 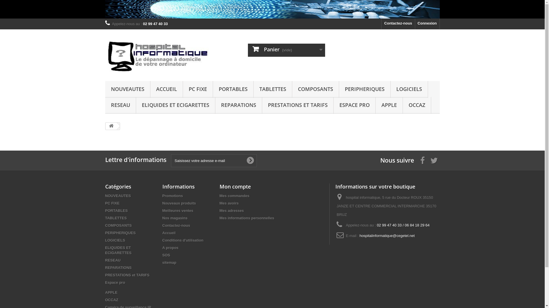 What do you see at coordinates (409, 90) in the screenshot?
I see `LOGICIELS` at bounding box center [409, 90].